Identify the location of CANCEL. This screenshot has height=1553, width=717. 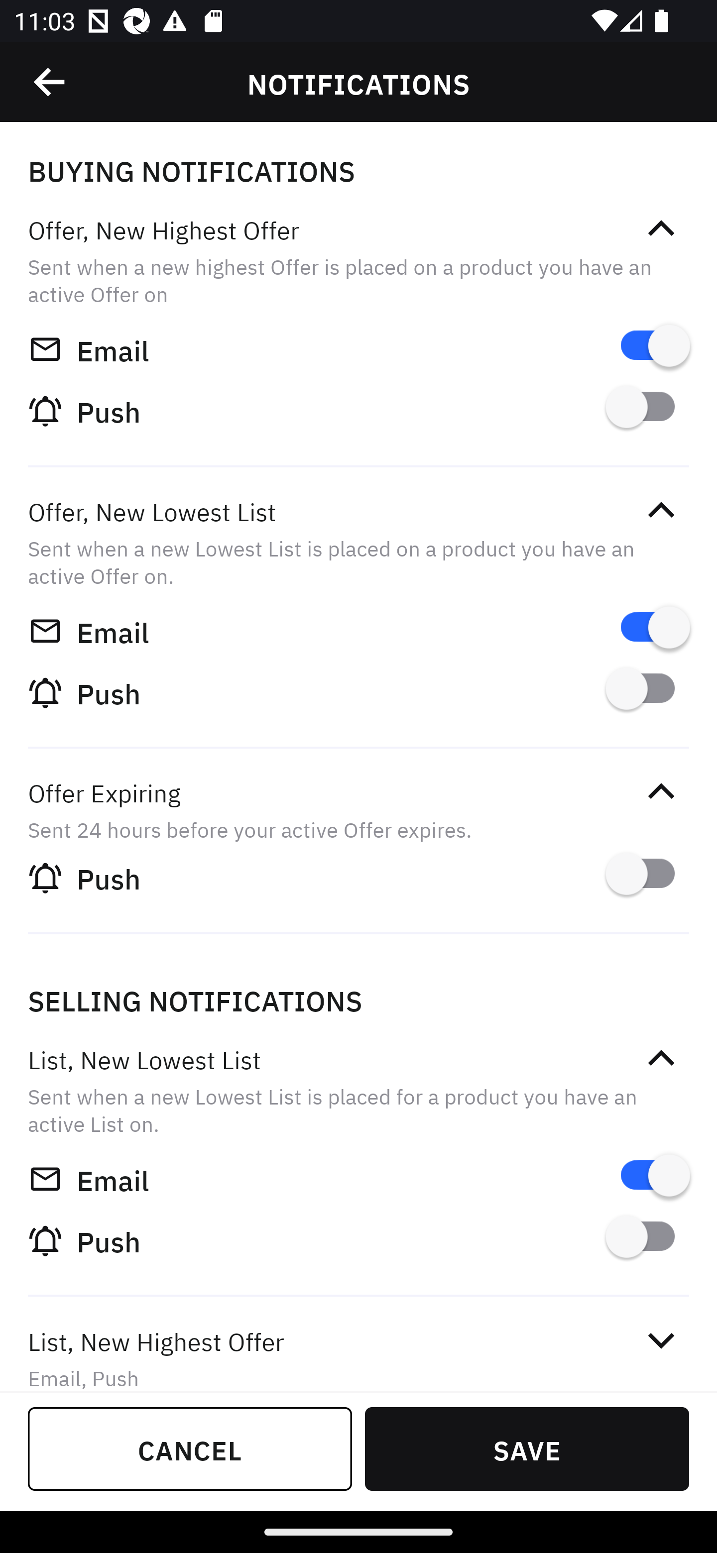
(190, 1448).